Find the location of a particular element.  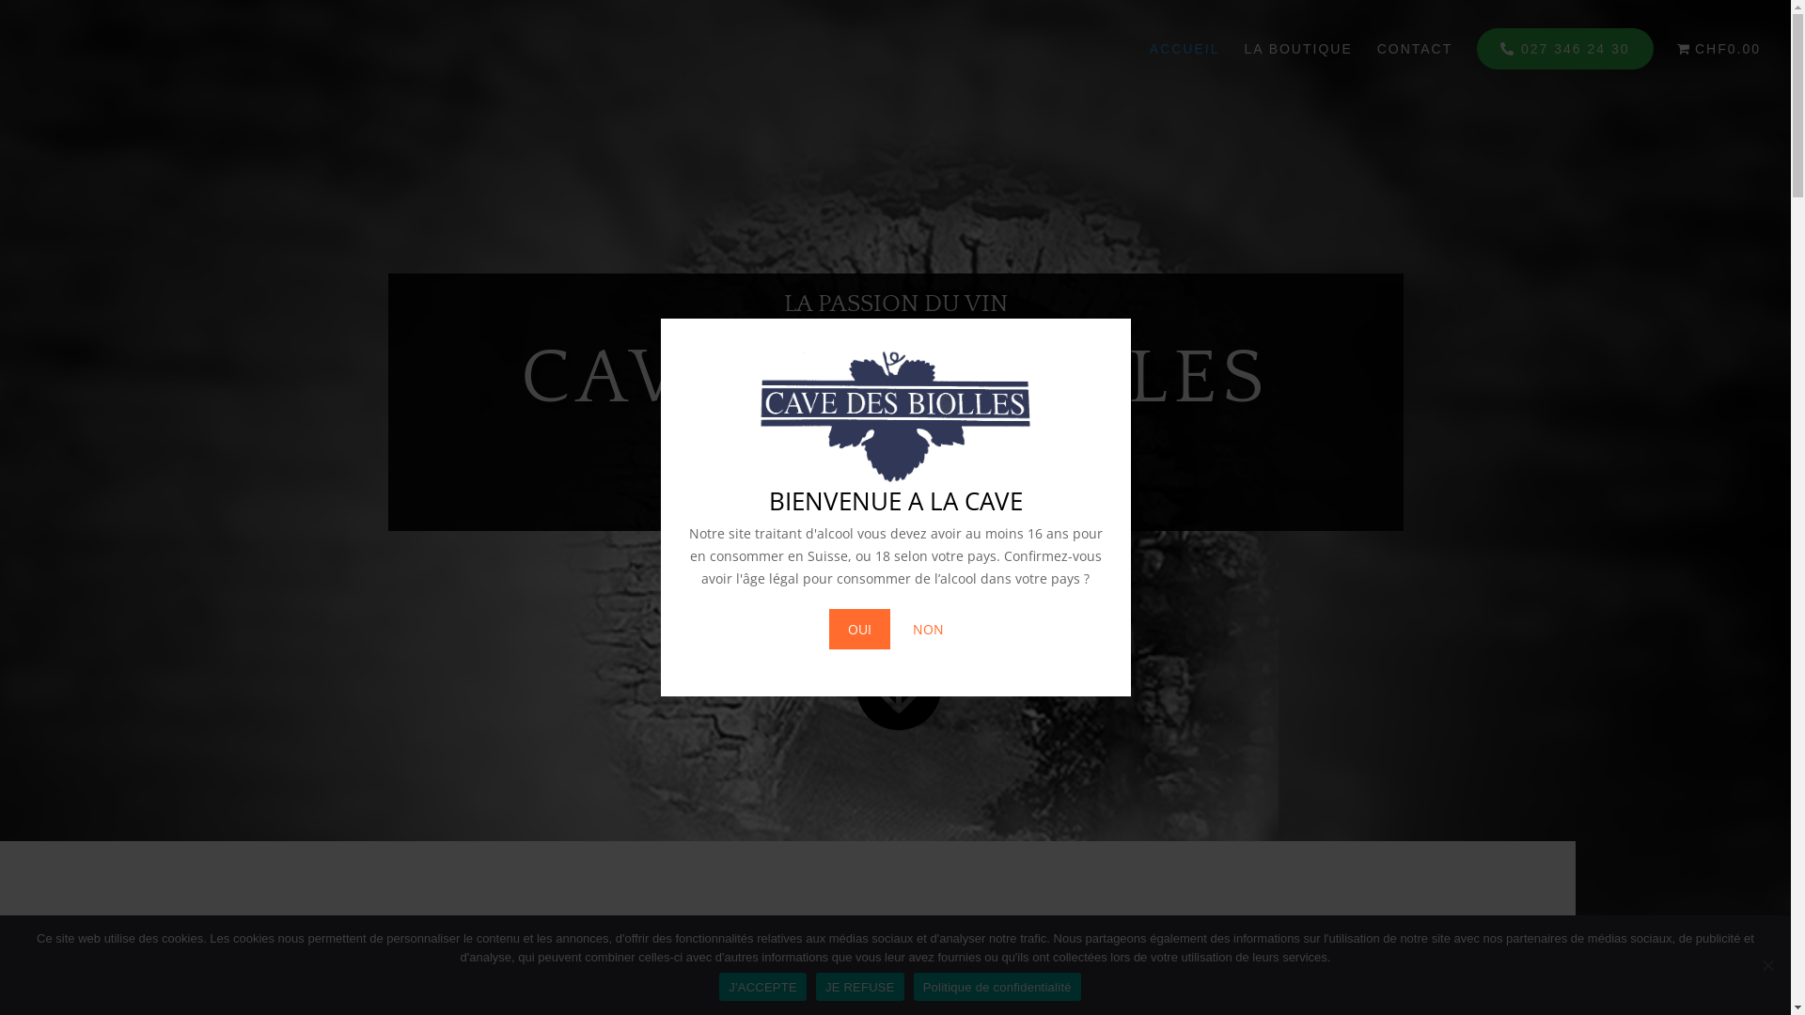

027 346 24 30 is located at coordinates (1564, 49).